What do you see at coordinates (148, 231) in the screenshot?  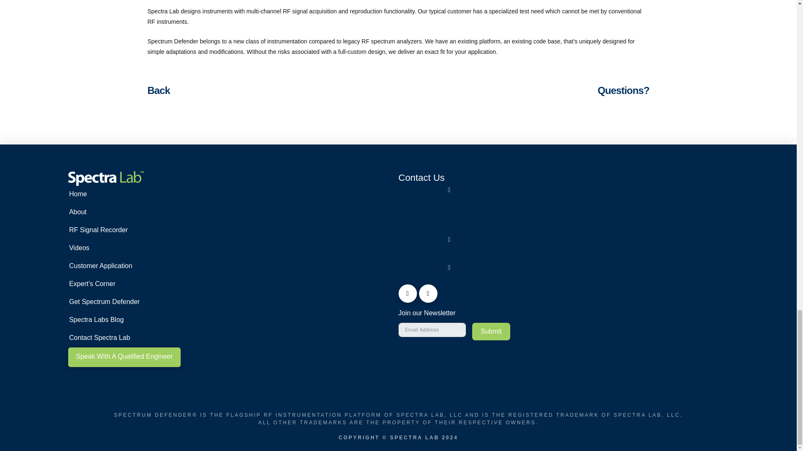 I see `RF Signal Recorder` at bounding box center [148, 231].